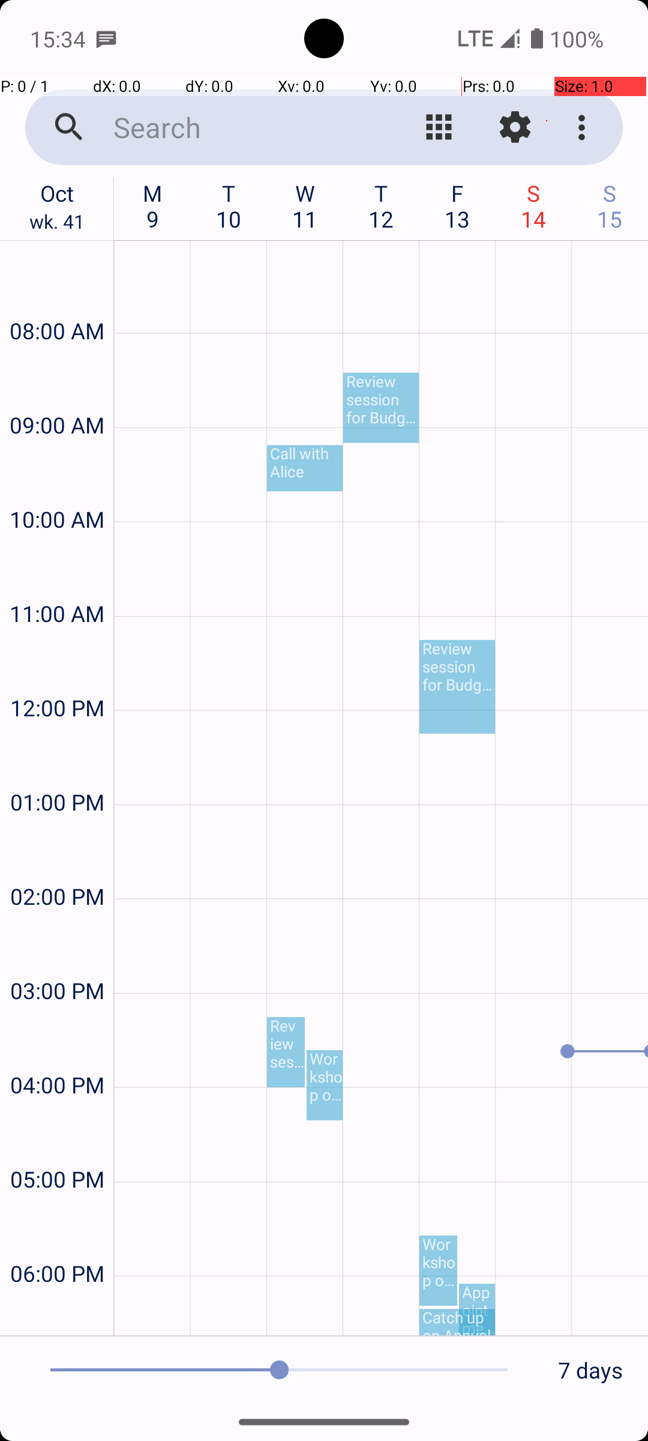  Describe the element at coordinates (57, 299) in the screenshot. I see `08:00 AM` at that location.